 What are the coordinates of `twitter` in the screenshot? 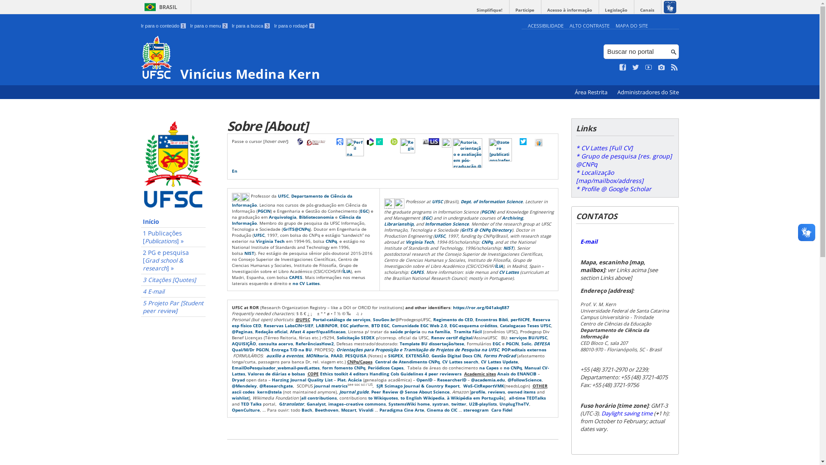 It's located at (459, 404).